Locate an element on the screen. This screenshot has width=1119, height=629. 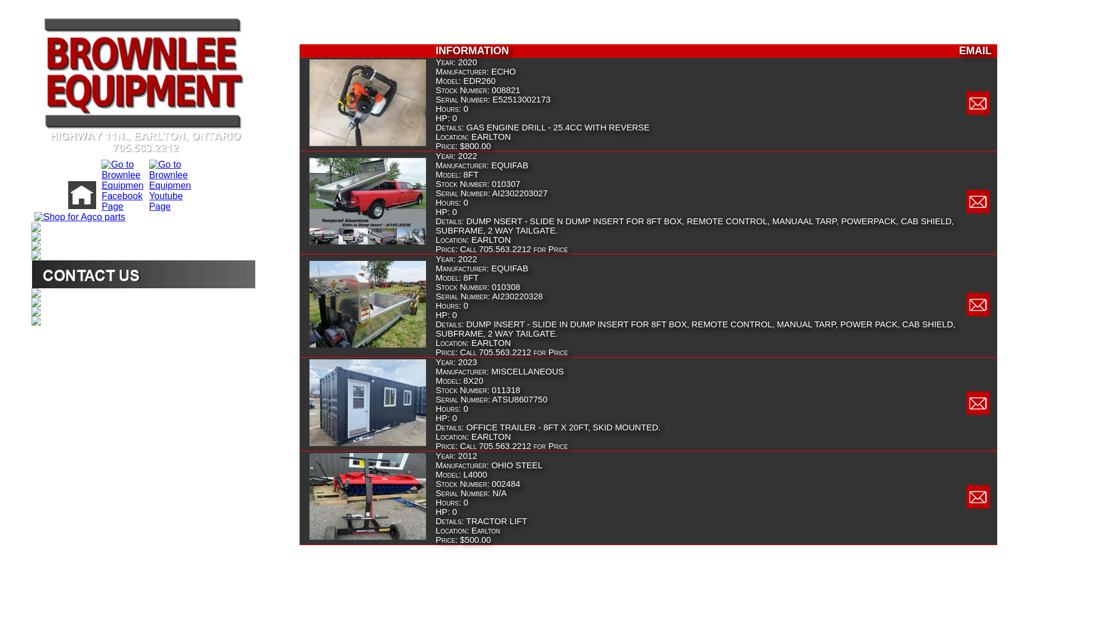
Brownlee Equipment YouTube Page is located at coordinates (169, 206).